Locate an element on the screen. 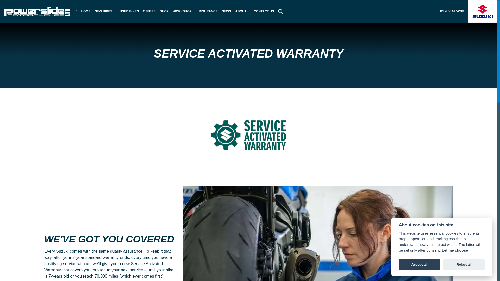  NEW BIKES is located at coordinates (105, 11).